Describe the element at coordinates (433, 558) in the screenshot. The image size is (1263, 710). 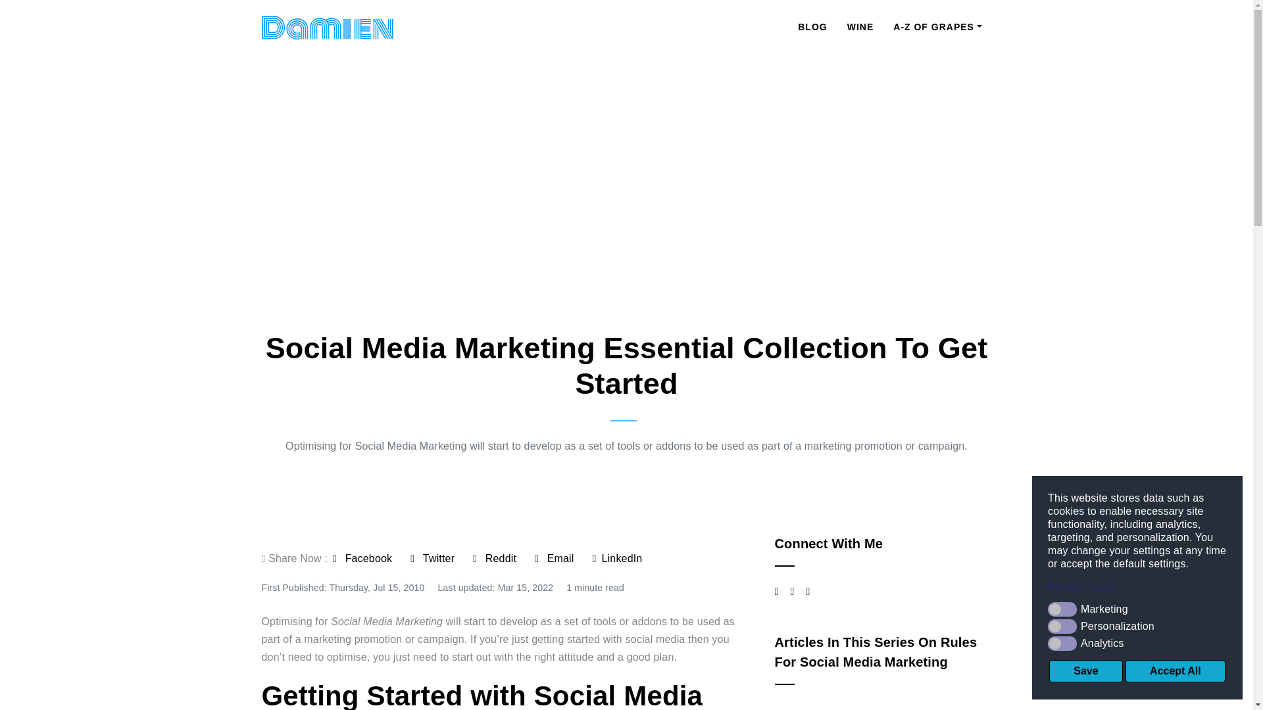
I see `Twitter` at that location.